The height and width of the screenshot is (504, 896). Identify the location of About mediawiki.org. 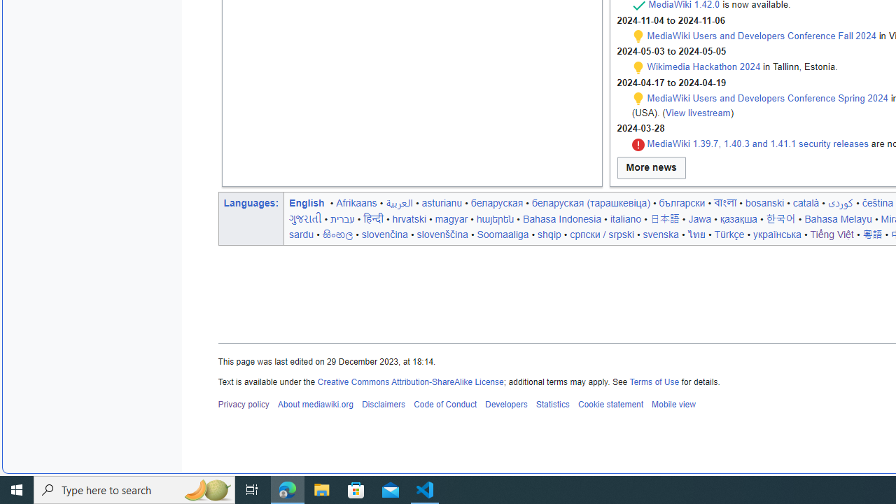
(315, 405).